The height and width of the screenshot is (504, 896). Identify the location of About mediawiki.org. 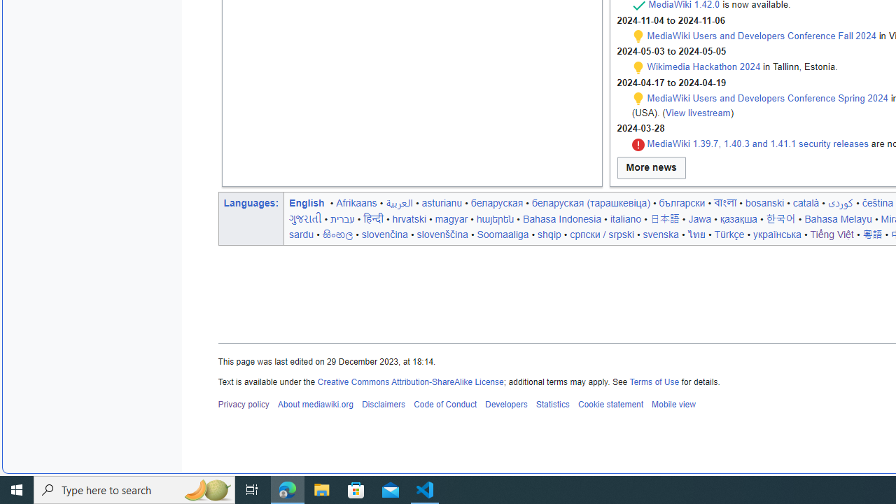
(315, 405).